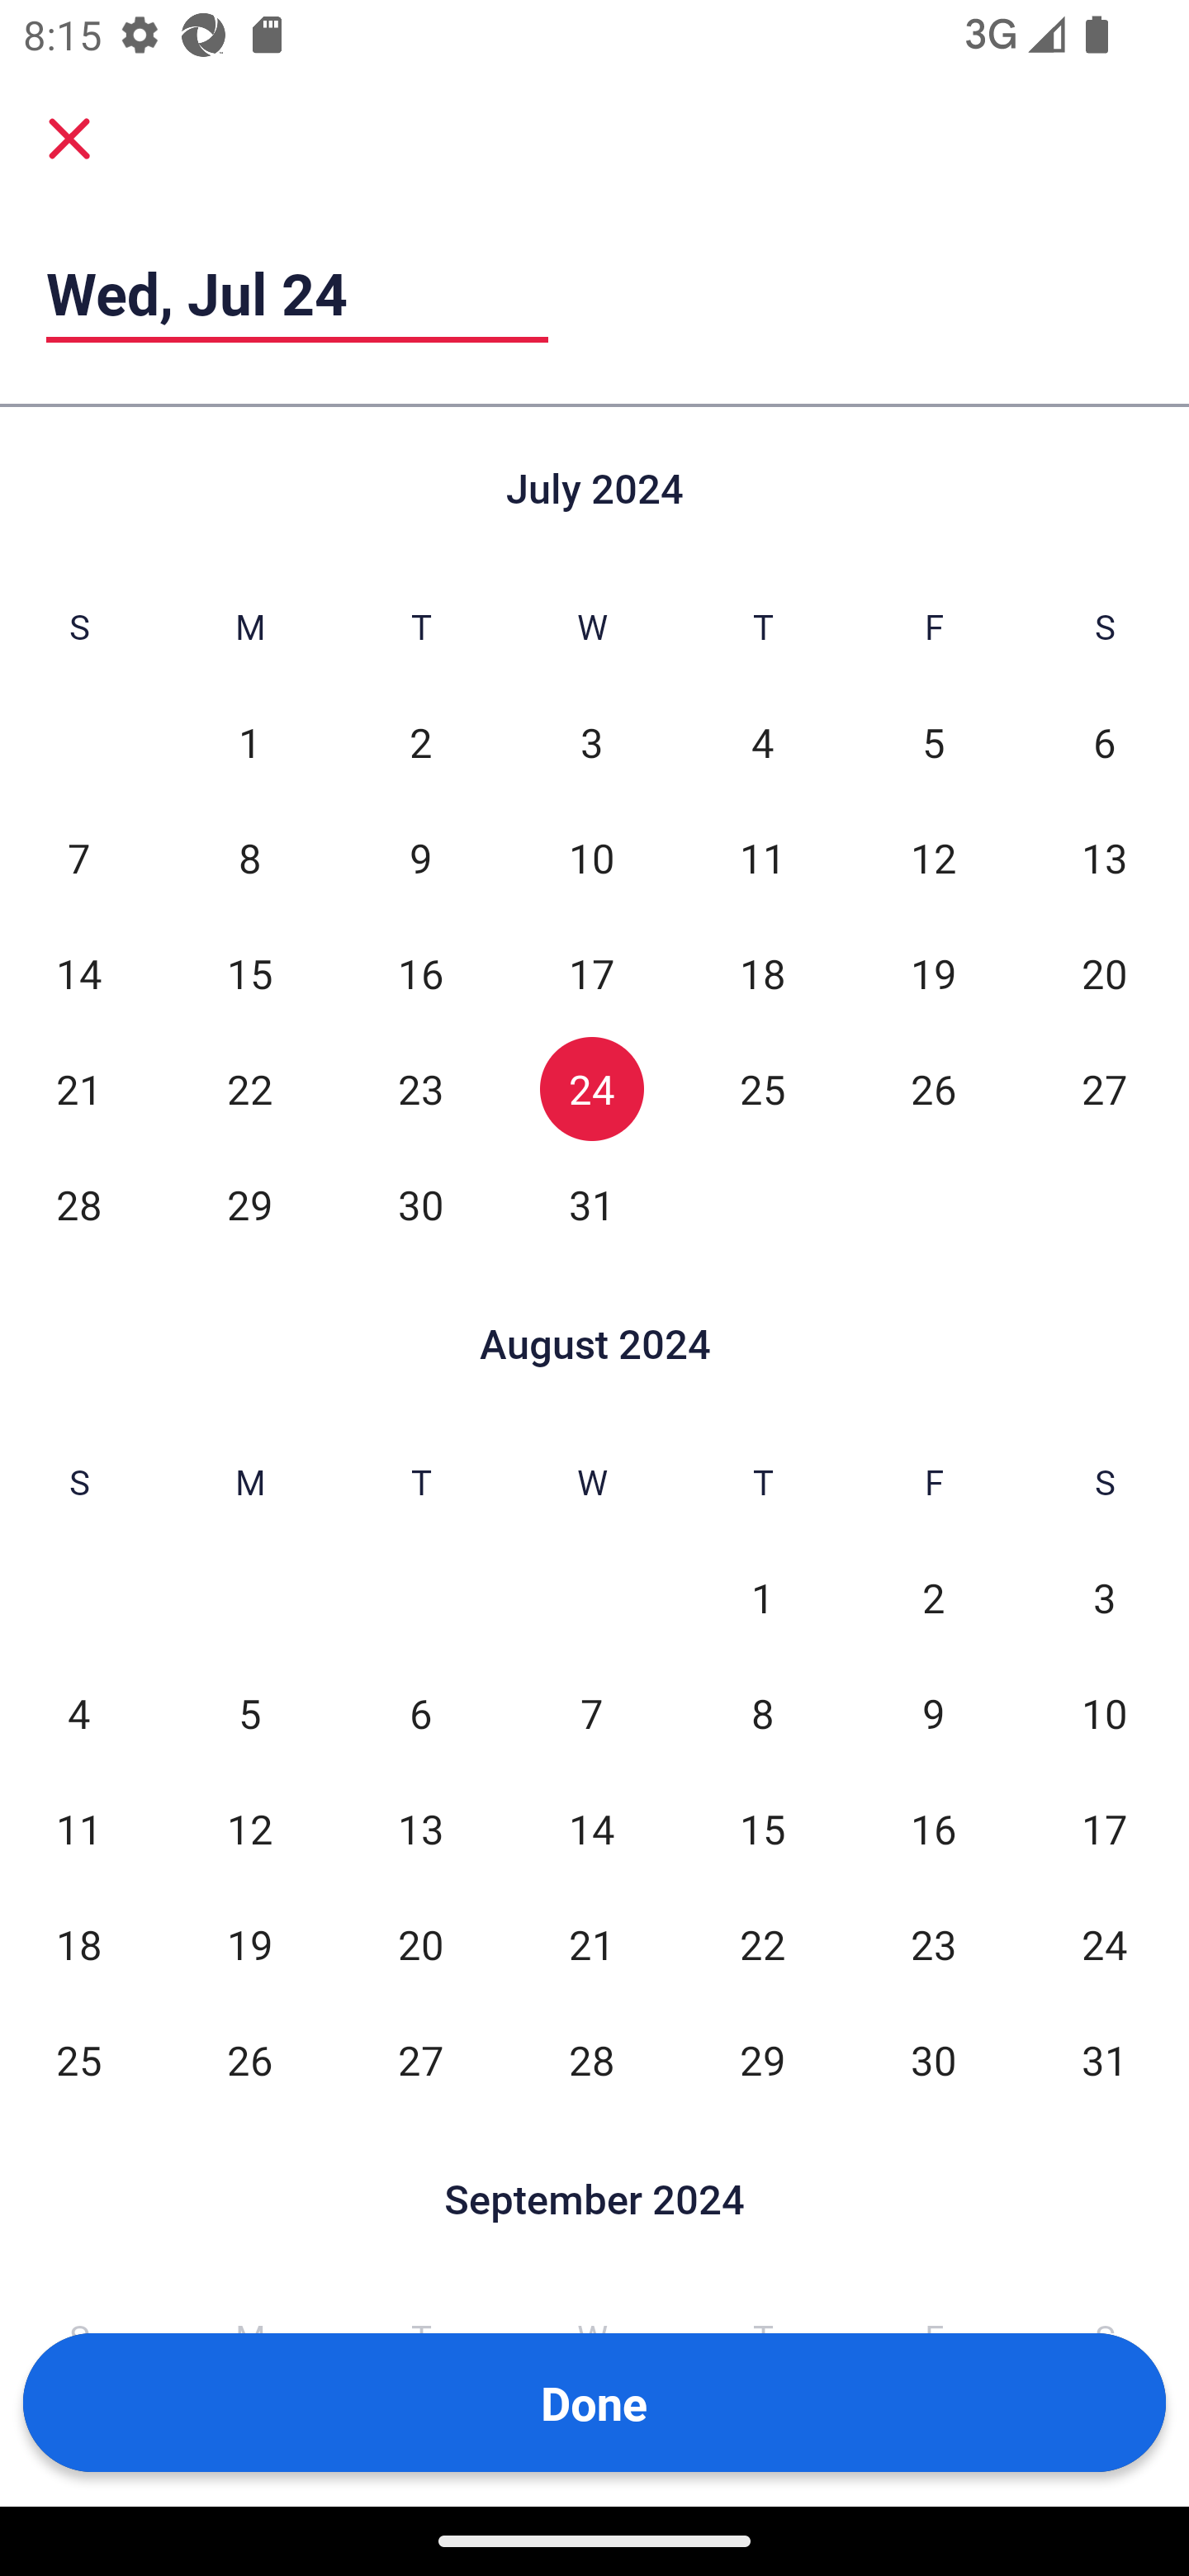  Describe the element at coordinates (78, 1828) in the screenshot. I see `11 Sun, Aug 11, Not Selected` at that location.